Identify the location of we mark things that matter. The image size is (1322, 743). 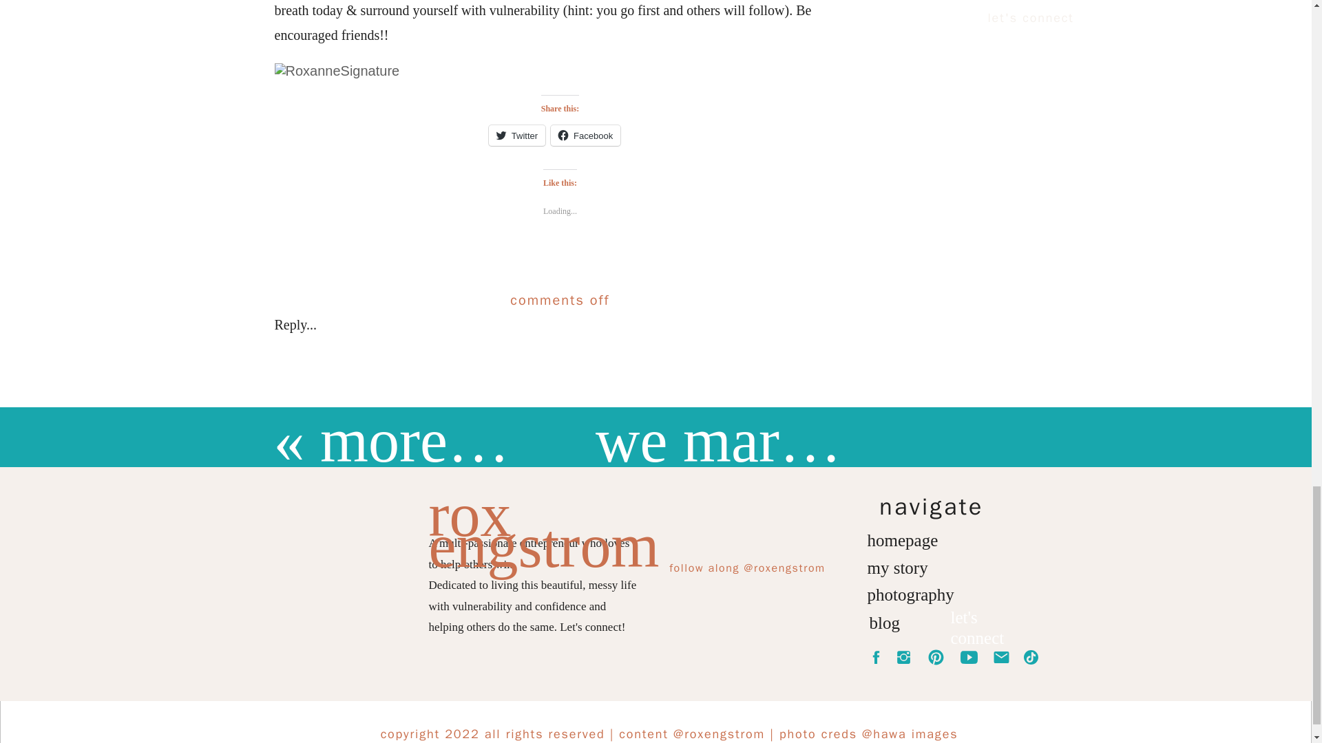
(927, 440).